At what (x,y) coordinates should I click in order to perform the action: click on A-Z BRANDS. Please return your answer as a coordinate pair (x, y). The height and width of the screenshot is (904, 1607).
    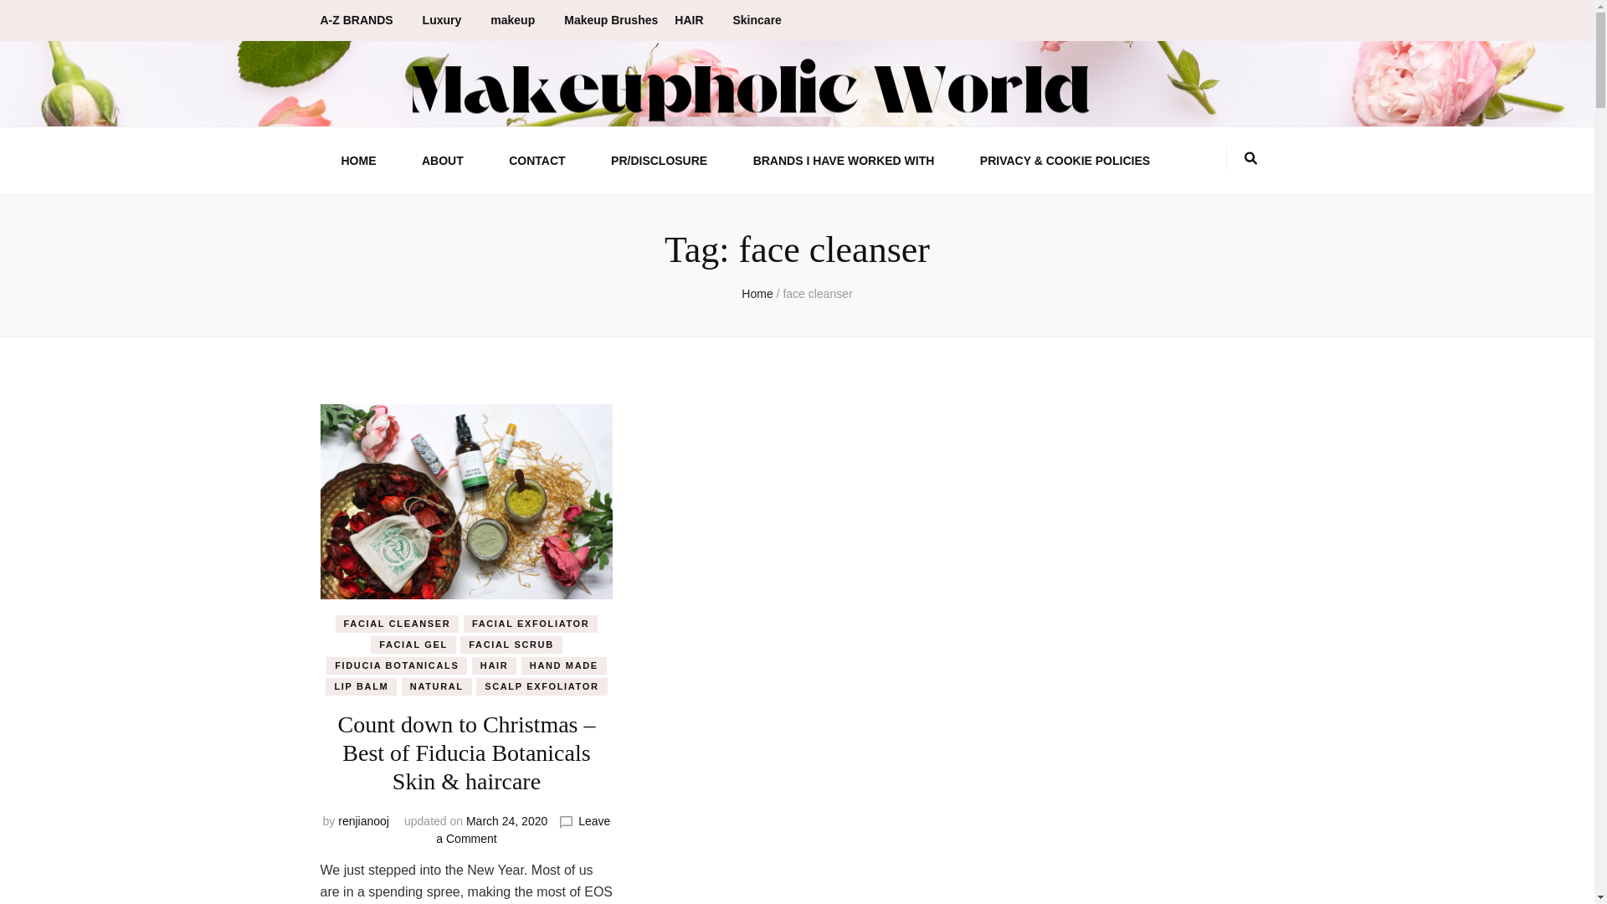
    Looking at the image, I should click on (362, 20).